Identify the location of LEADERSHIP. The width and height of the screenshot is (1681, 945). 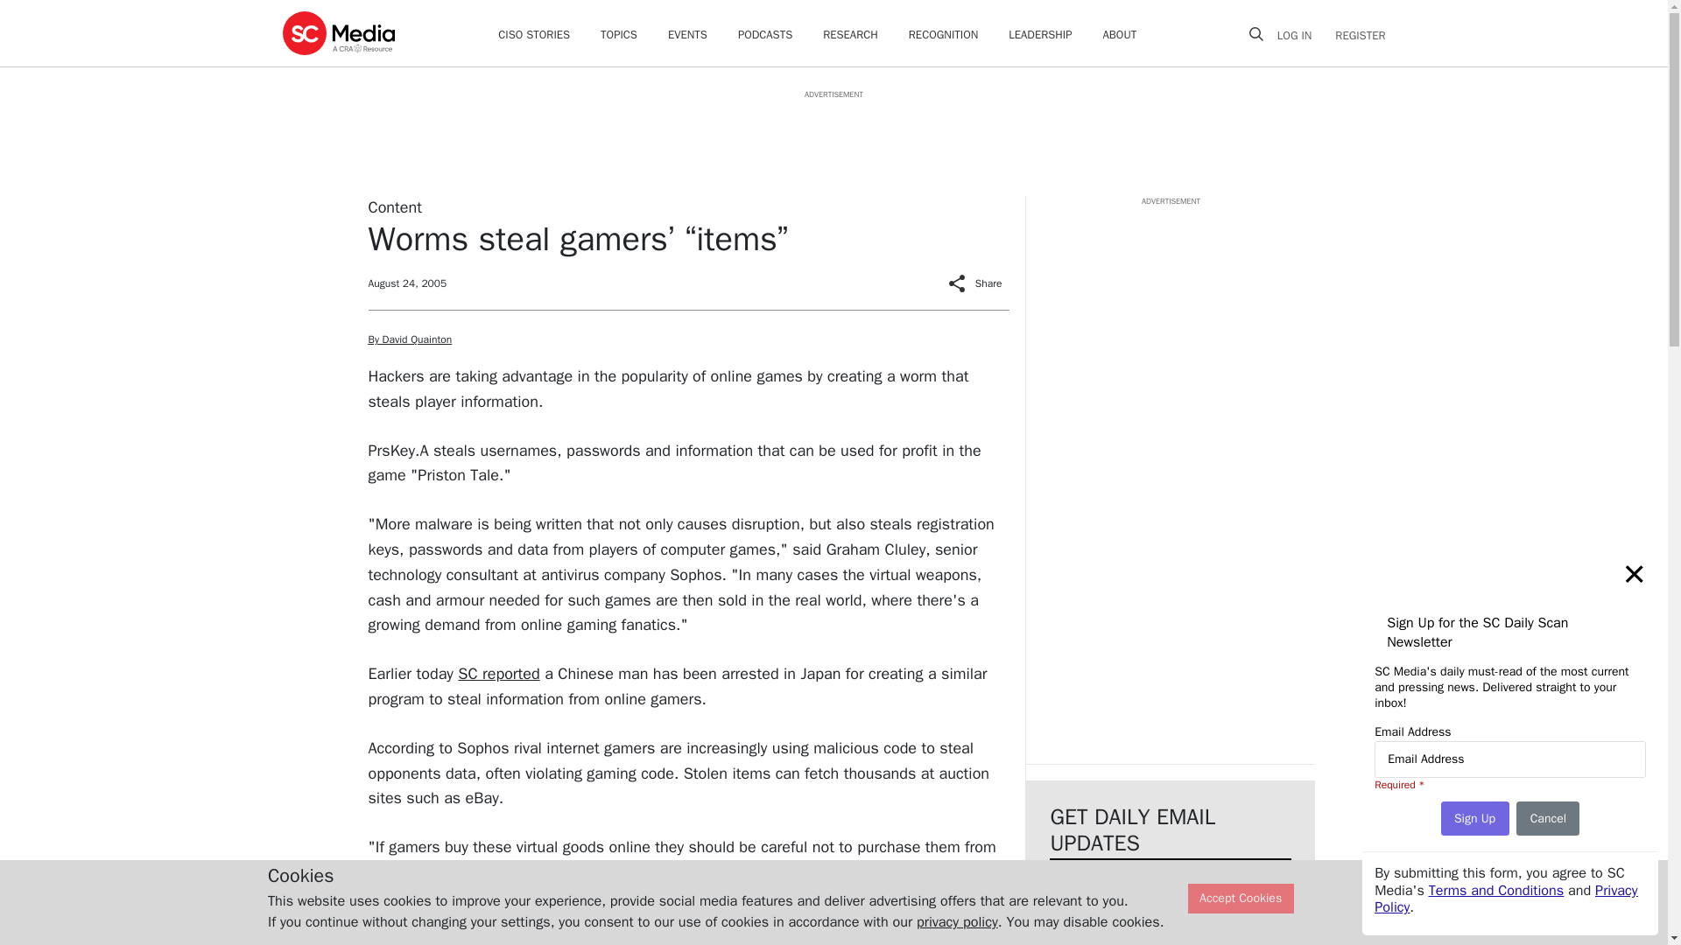
(1040, 35).